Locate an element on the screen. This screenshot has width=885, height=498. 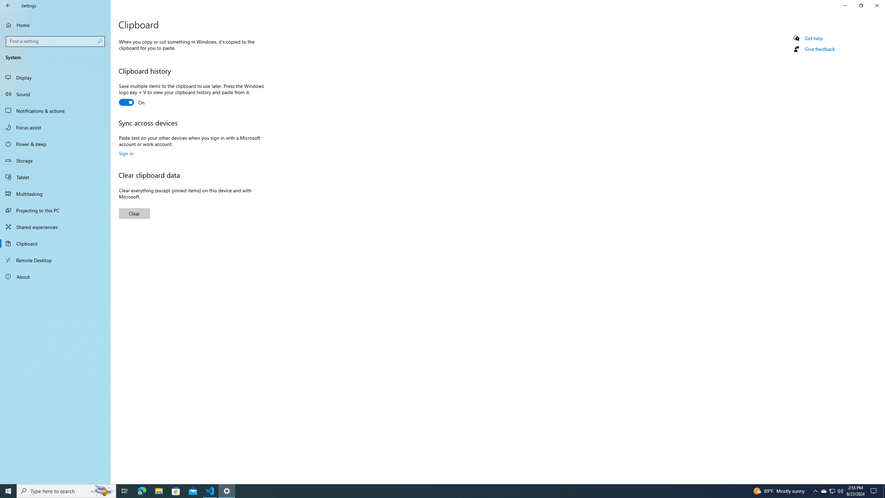
Start is located at coordinates (8, 491).